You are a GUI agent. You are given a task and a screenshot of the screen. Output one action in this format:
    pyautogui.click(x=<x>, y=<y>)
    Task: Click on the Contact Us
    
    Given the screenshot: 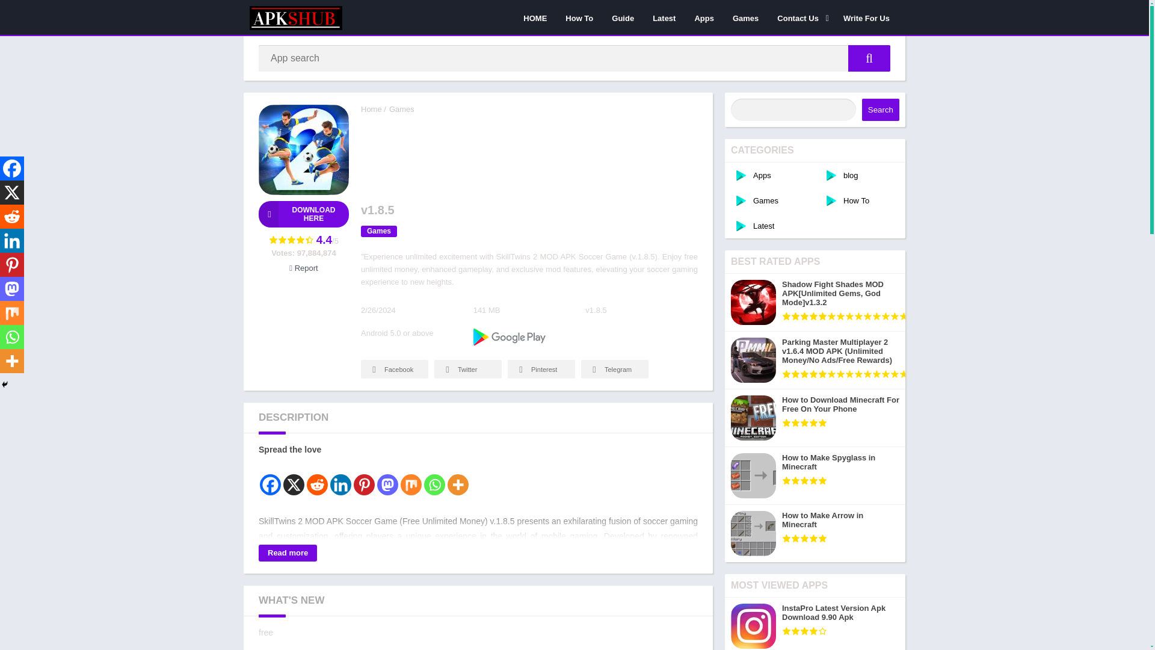 What is the action you would take?
    pyautogui.click(x=801, y=17)
    